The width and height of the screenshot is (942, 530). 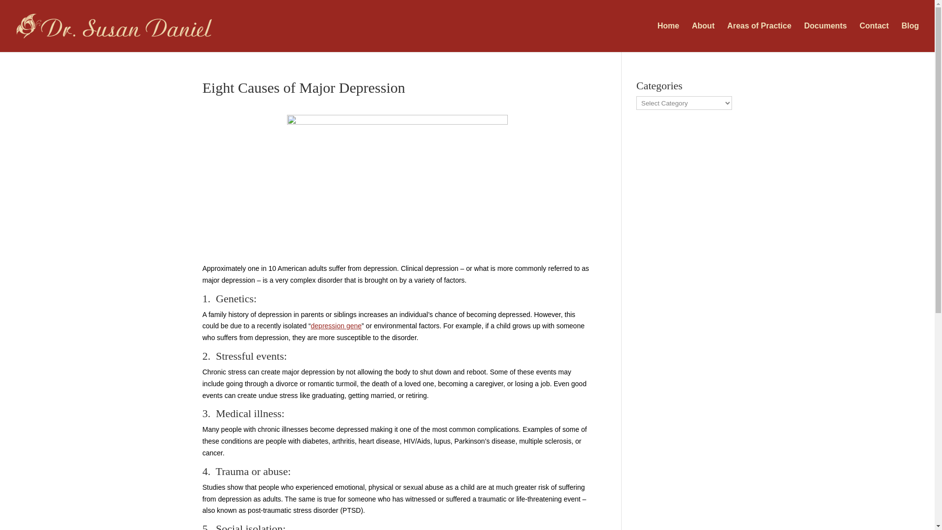 What do you see at coordinates (874, 37) in the screenshot?
I see `Contact` at bounding box center [874, 37].